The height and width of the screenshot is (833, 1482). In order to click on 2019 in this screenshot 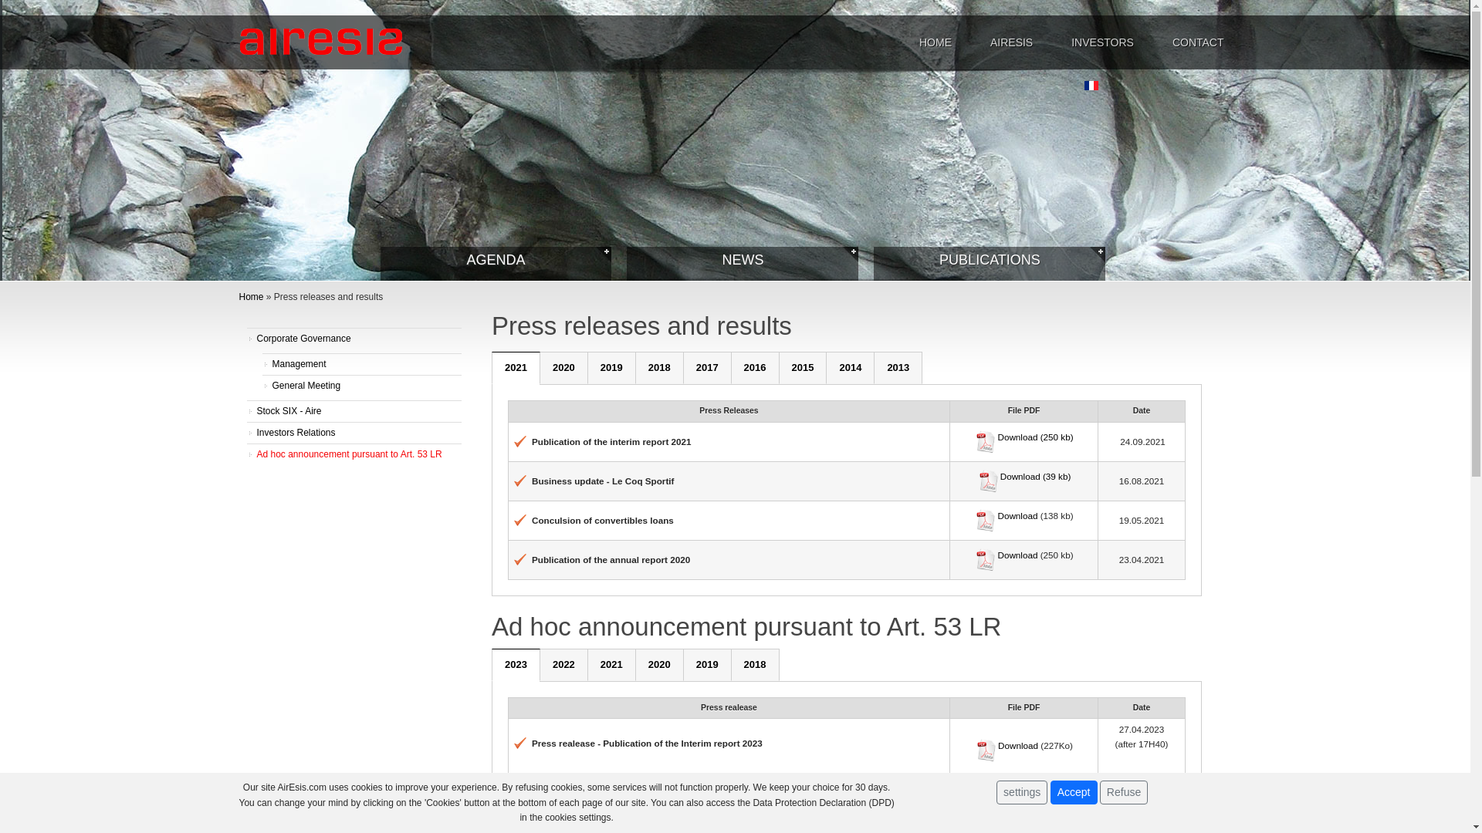, I will do `click(708, 665)`.